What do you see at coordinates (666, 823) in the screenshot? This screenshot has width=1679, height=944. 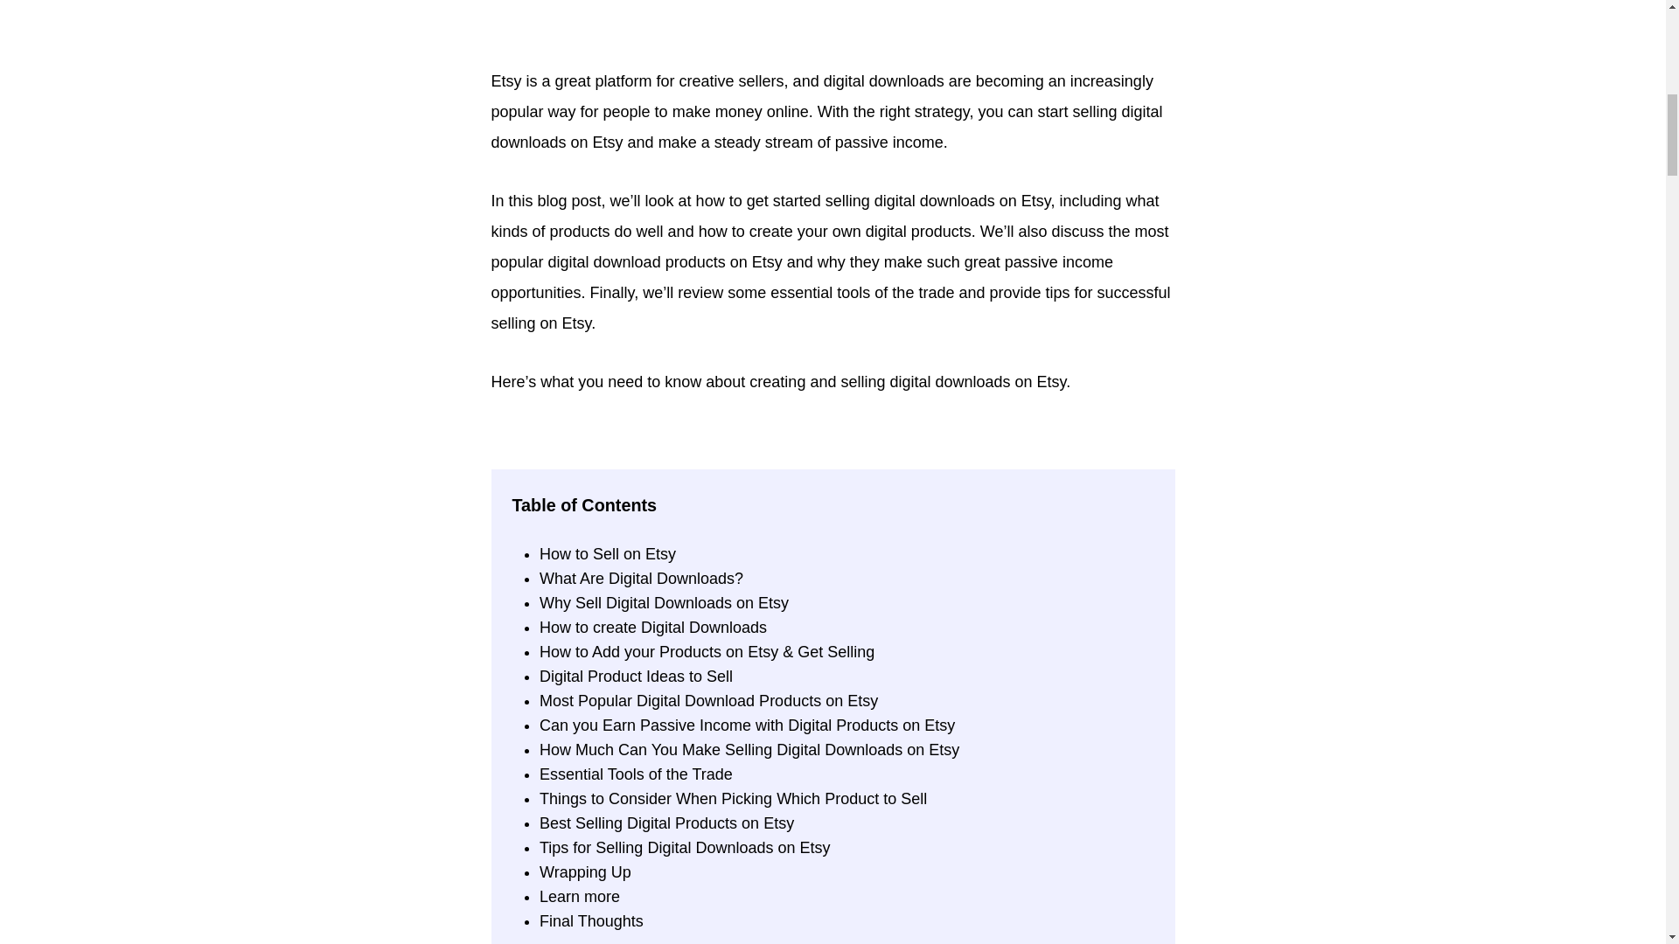 I see `Best Selling Digital Products on Etsy` at bounding box center [666, 823].